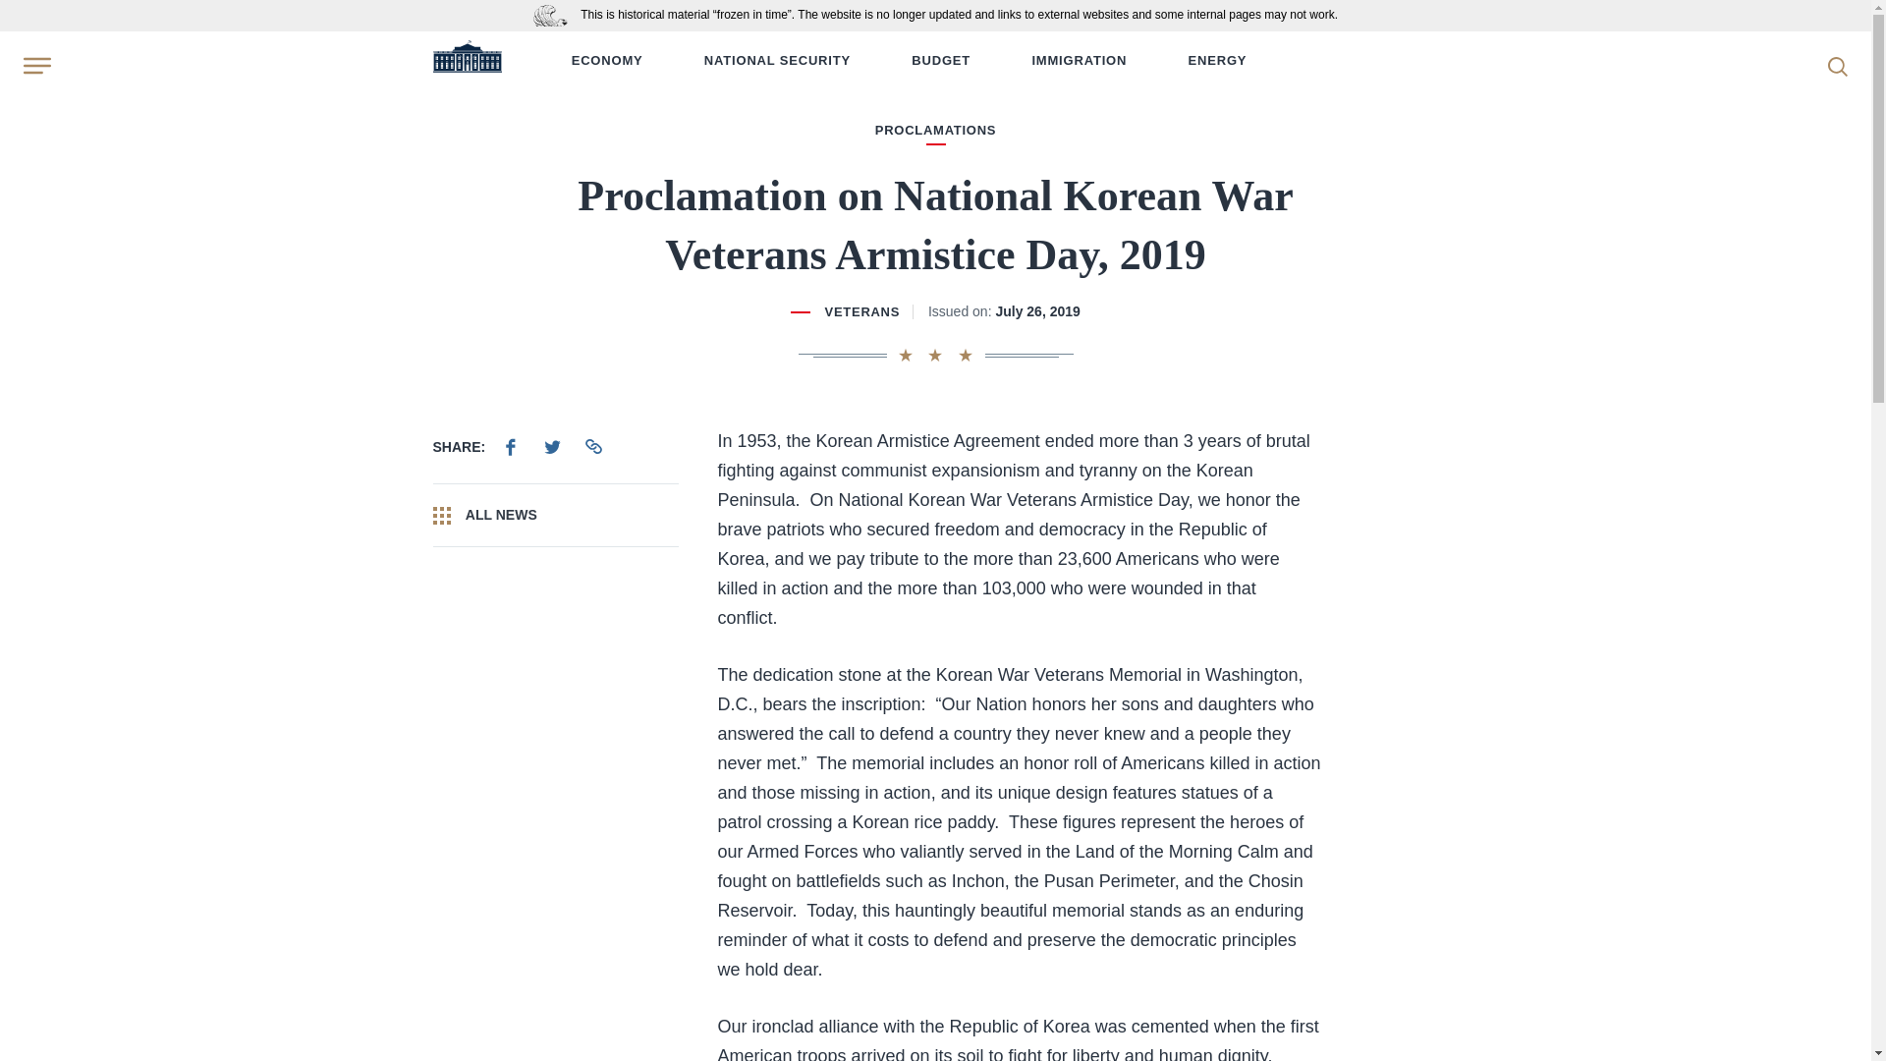 This screenshot has height=1061, width=1886. What do you see at coordinates (555, 14) in the screenshot?
I see `National Archives` at bounding box center [555, 14].